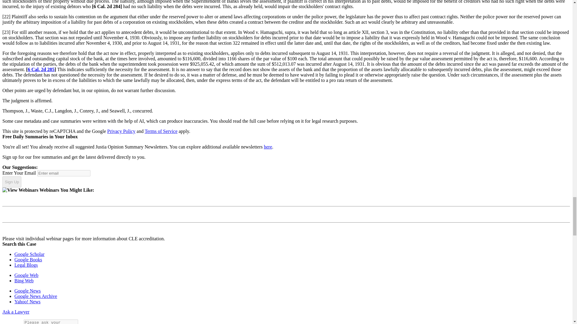 The height and width of the screenshot is (324, 577). Describe the element at coordinates (12, 182) in the screenshot. I see `Sign Up` at that location.